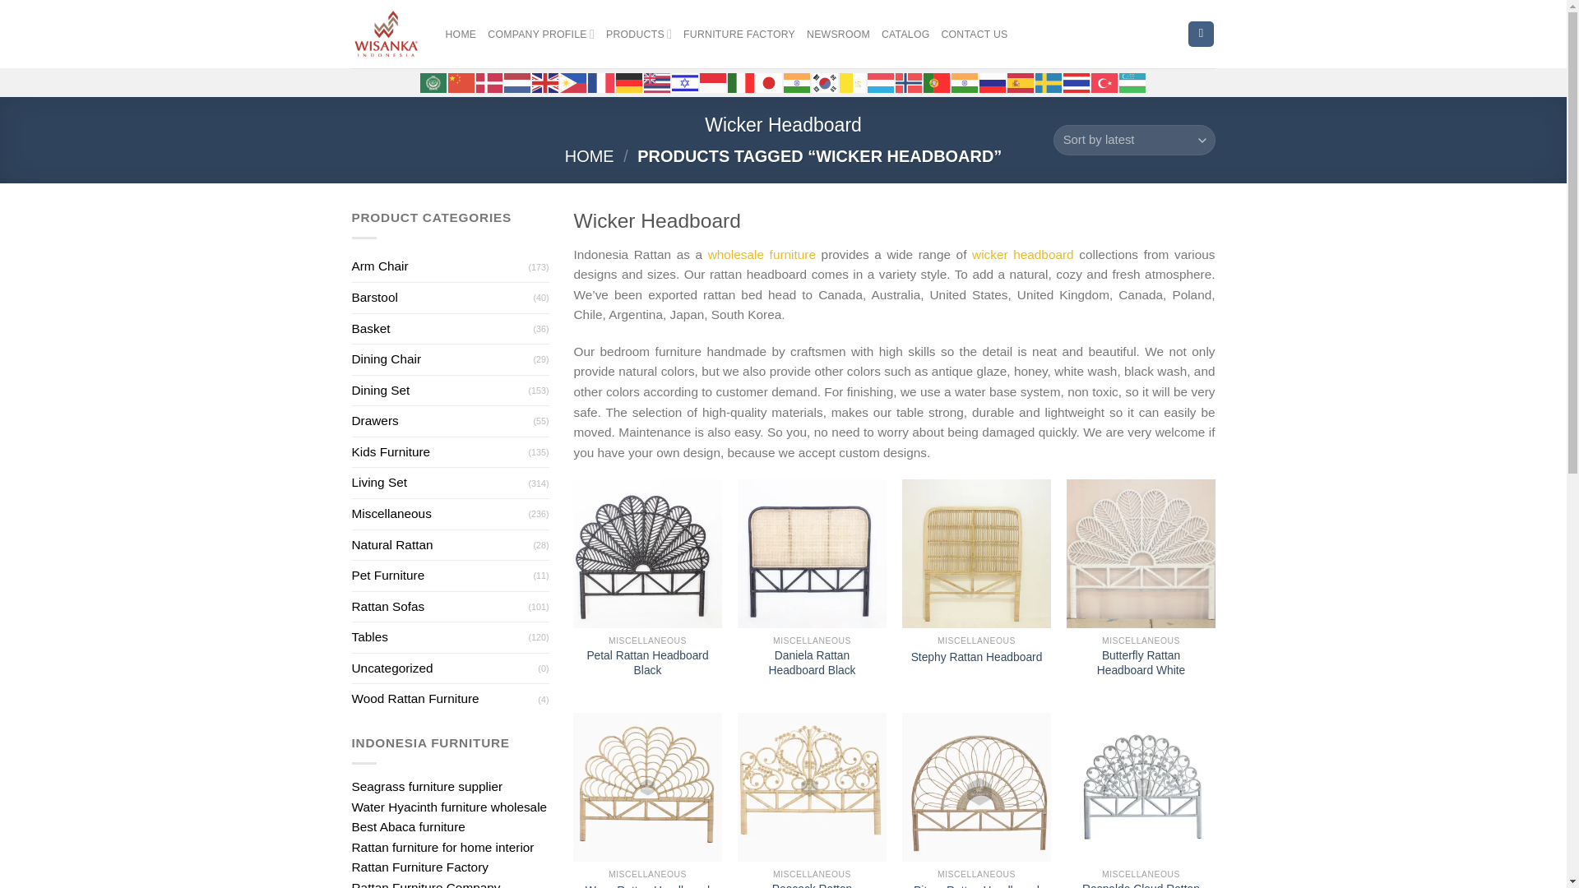 This screenshot has height=888, width=1579. I want to click on Japanese, so click(768, 81).